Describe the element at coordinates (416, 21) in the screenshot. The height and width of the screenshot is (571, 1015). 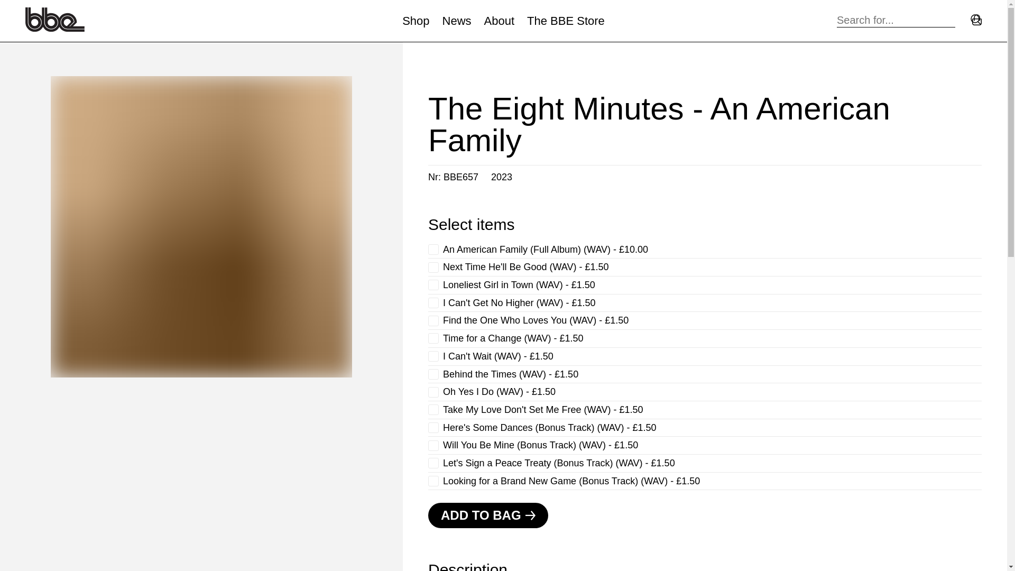
I see `Shop` at that location.